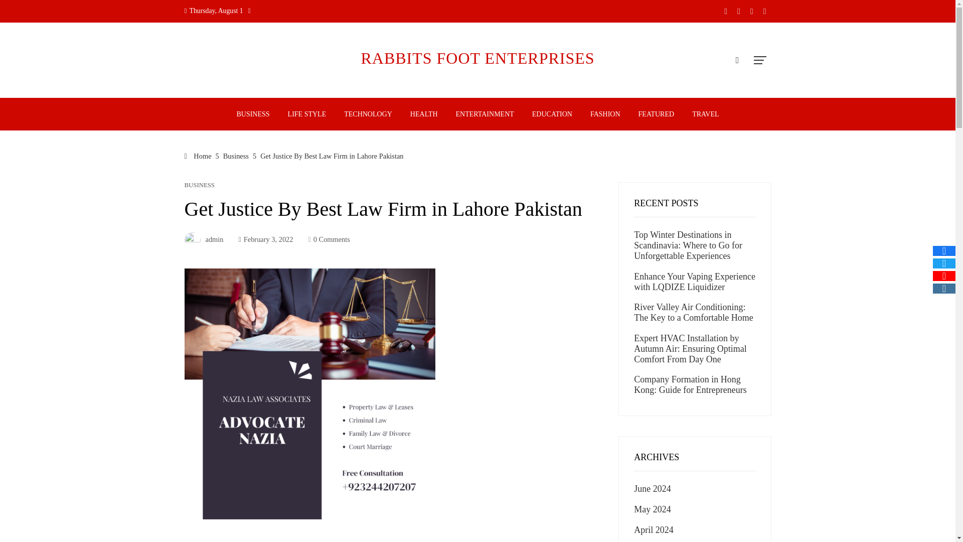  I want to click on LIFE STYLE, so click(307, 114).